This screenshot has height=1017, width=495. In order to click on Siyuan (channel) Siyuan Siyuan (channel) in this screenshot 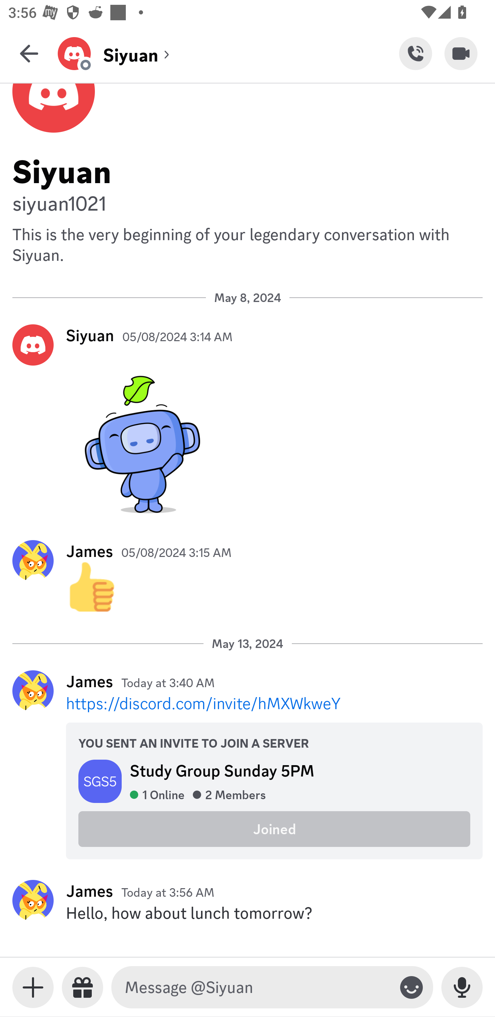, I will do `click(228, 53)`.